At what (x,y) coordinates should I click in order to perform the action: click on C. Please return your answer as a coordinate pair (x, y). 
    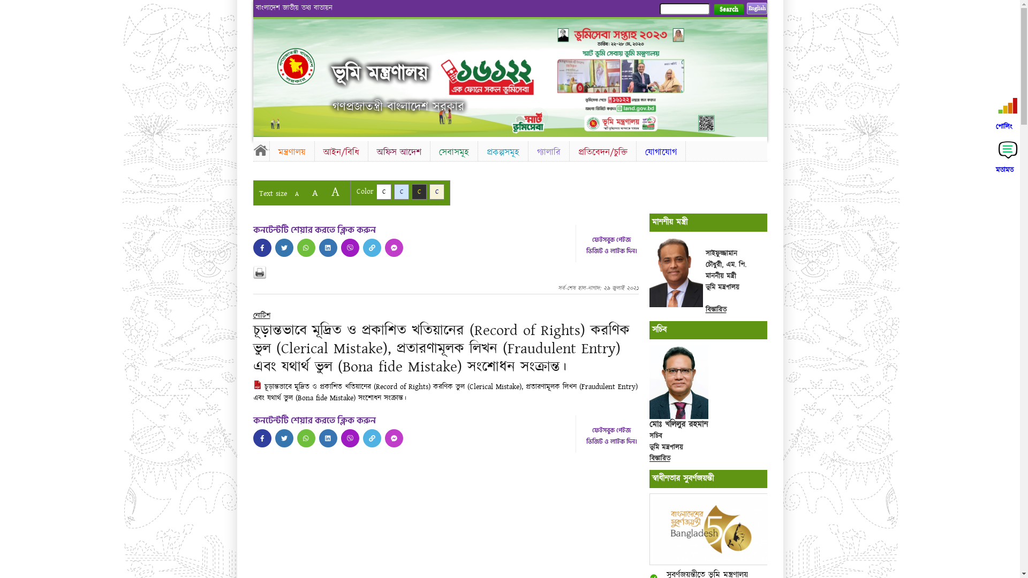
    Looking at the image, I should click on (383, 192).